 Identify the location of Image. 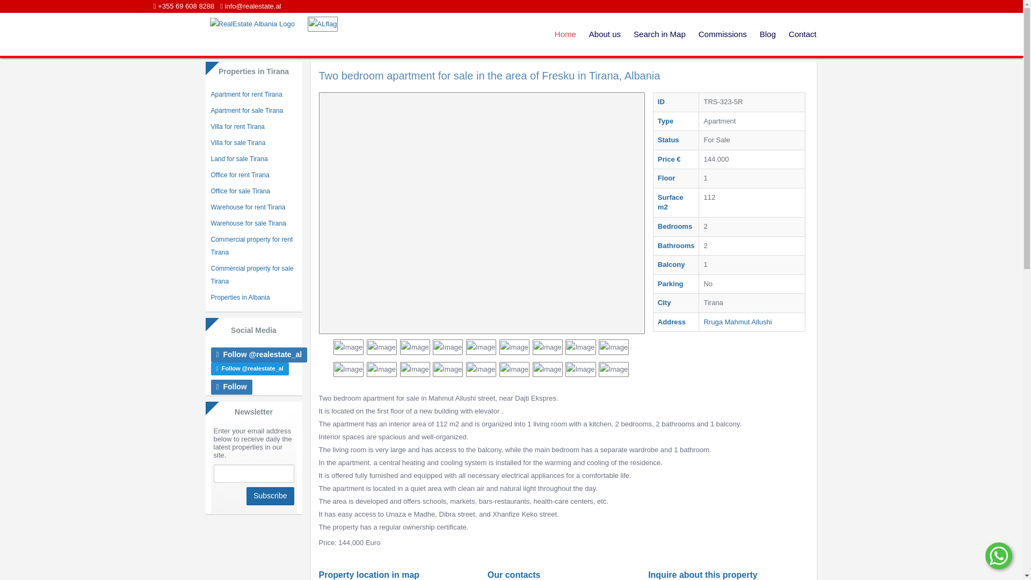
(382, 369).